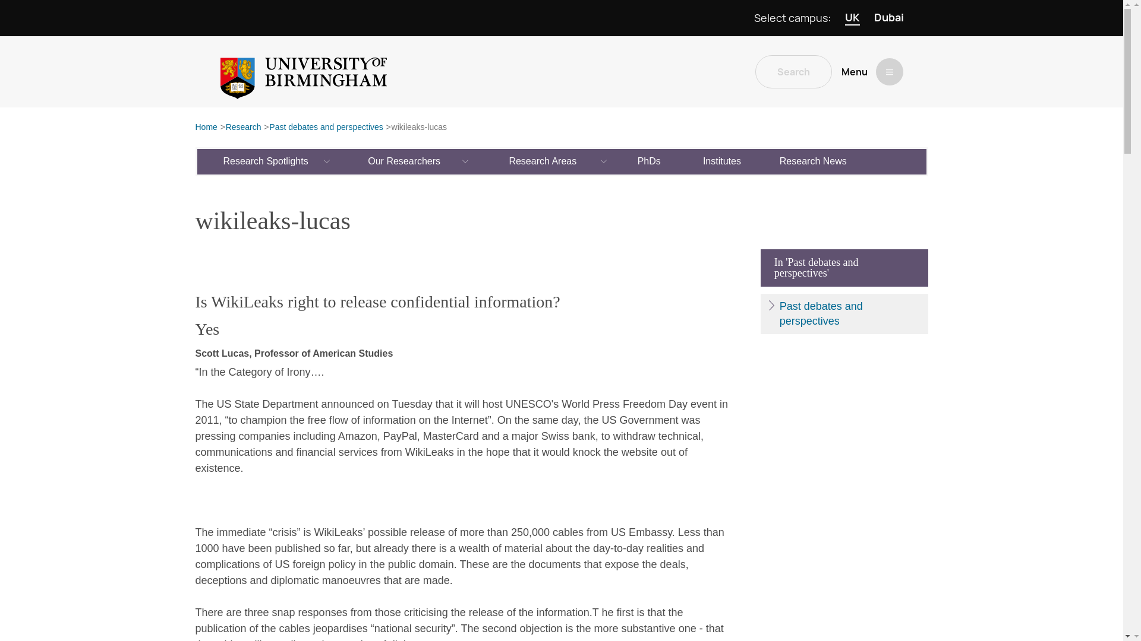  Describe the element at coordinates (793, 71) in the screenshot. I see `Search` at that location.